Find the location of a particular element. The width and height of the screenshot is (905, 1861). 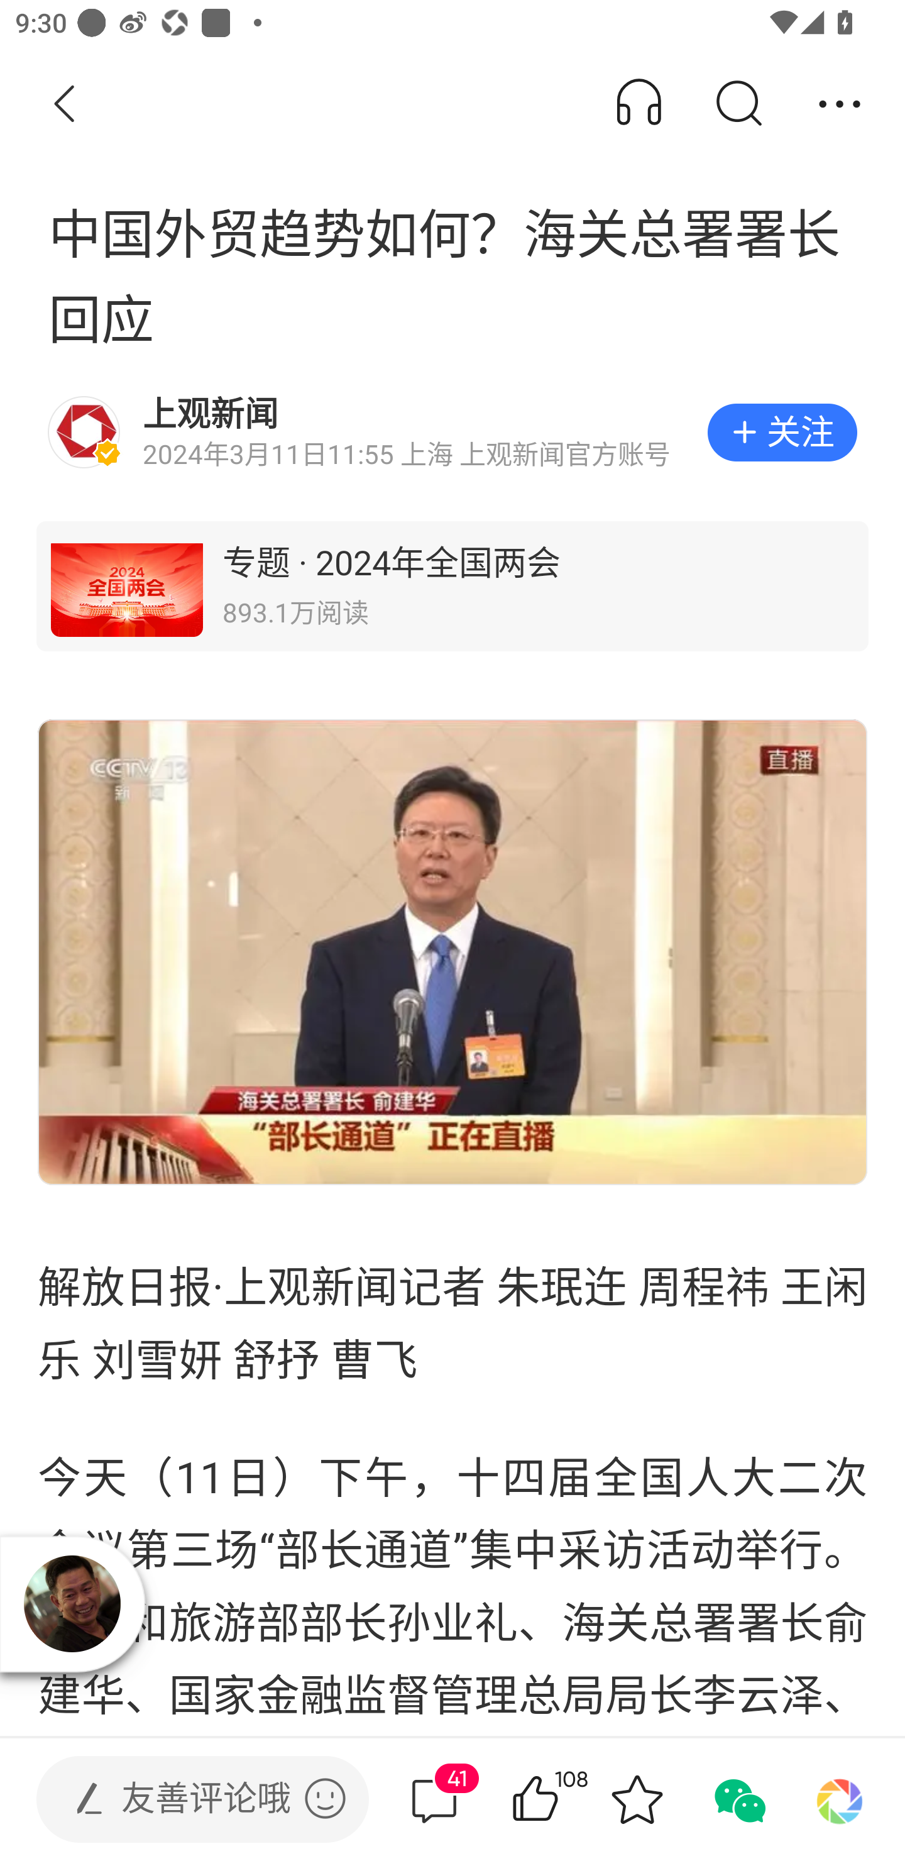

搜索  is located at coordinates (738, 104).